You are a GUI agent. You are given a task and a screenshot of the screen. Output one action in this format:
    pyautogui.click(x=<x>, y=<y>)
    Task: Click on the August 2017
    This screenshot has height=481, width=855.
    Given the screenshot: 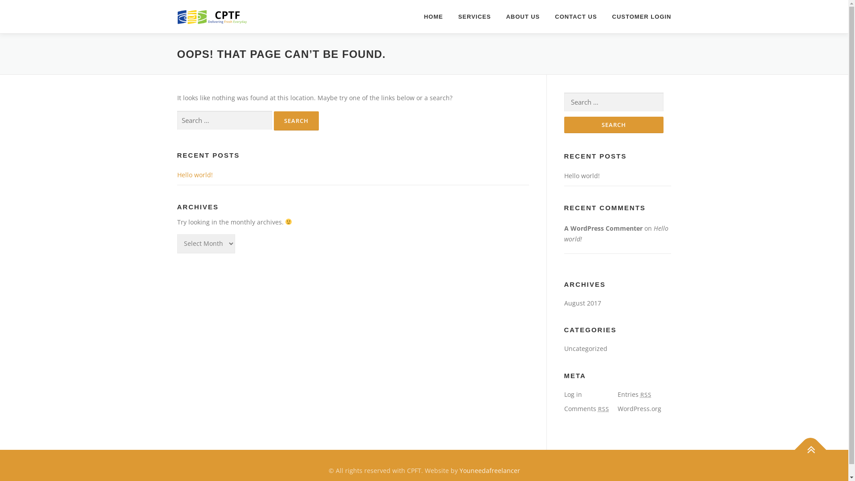 What is the action you would take?
    pyautogui.click(x=582, y=303)
    